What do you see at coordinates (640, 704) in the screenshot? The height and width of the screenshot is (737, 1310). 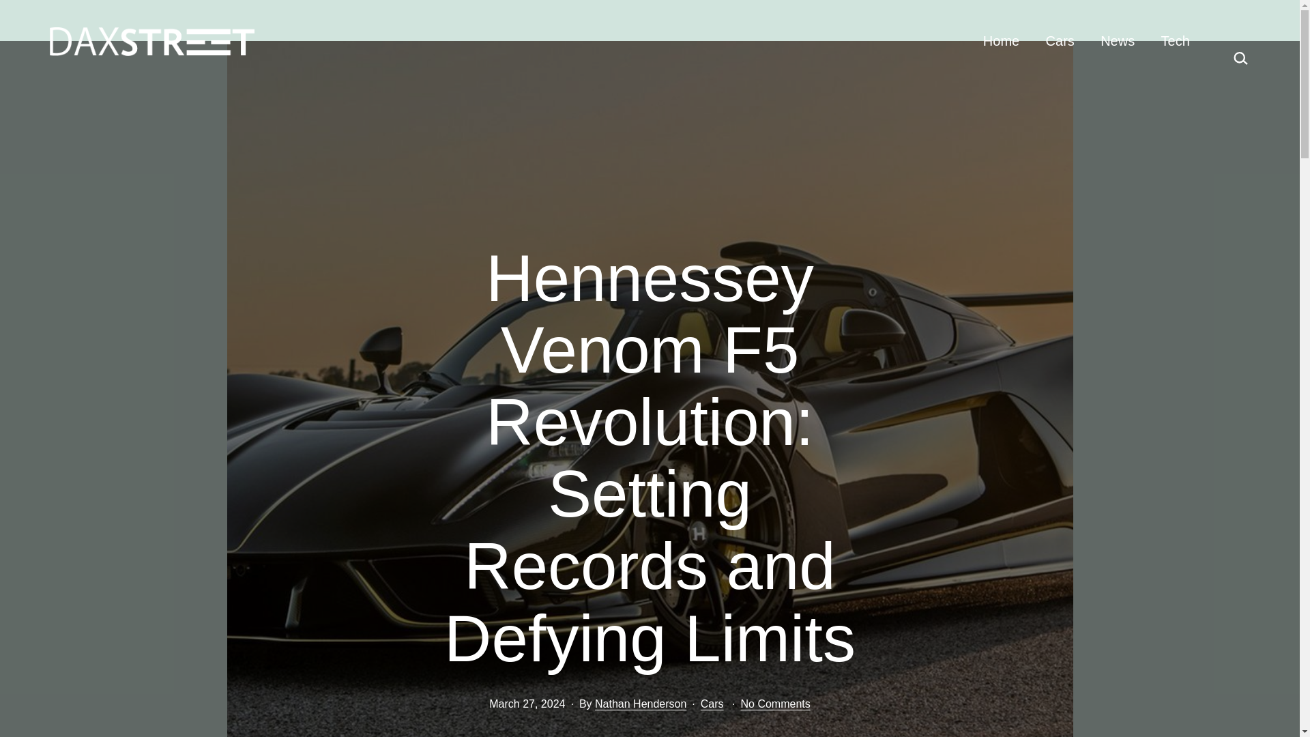 I see `Nathan Henderson` at bounding box center [640, 704].